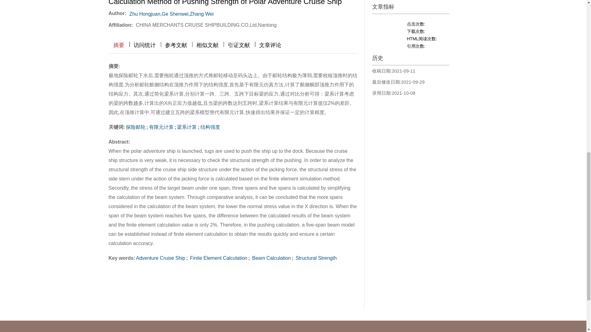  Describe the element at coordinates (171, 14) in the screenshot. I see `Zhu Hongjuan,Ge Shenwei,Zhang Wei` at that location.